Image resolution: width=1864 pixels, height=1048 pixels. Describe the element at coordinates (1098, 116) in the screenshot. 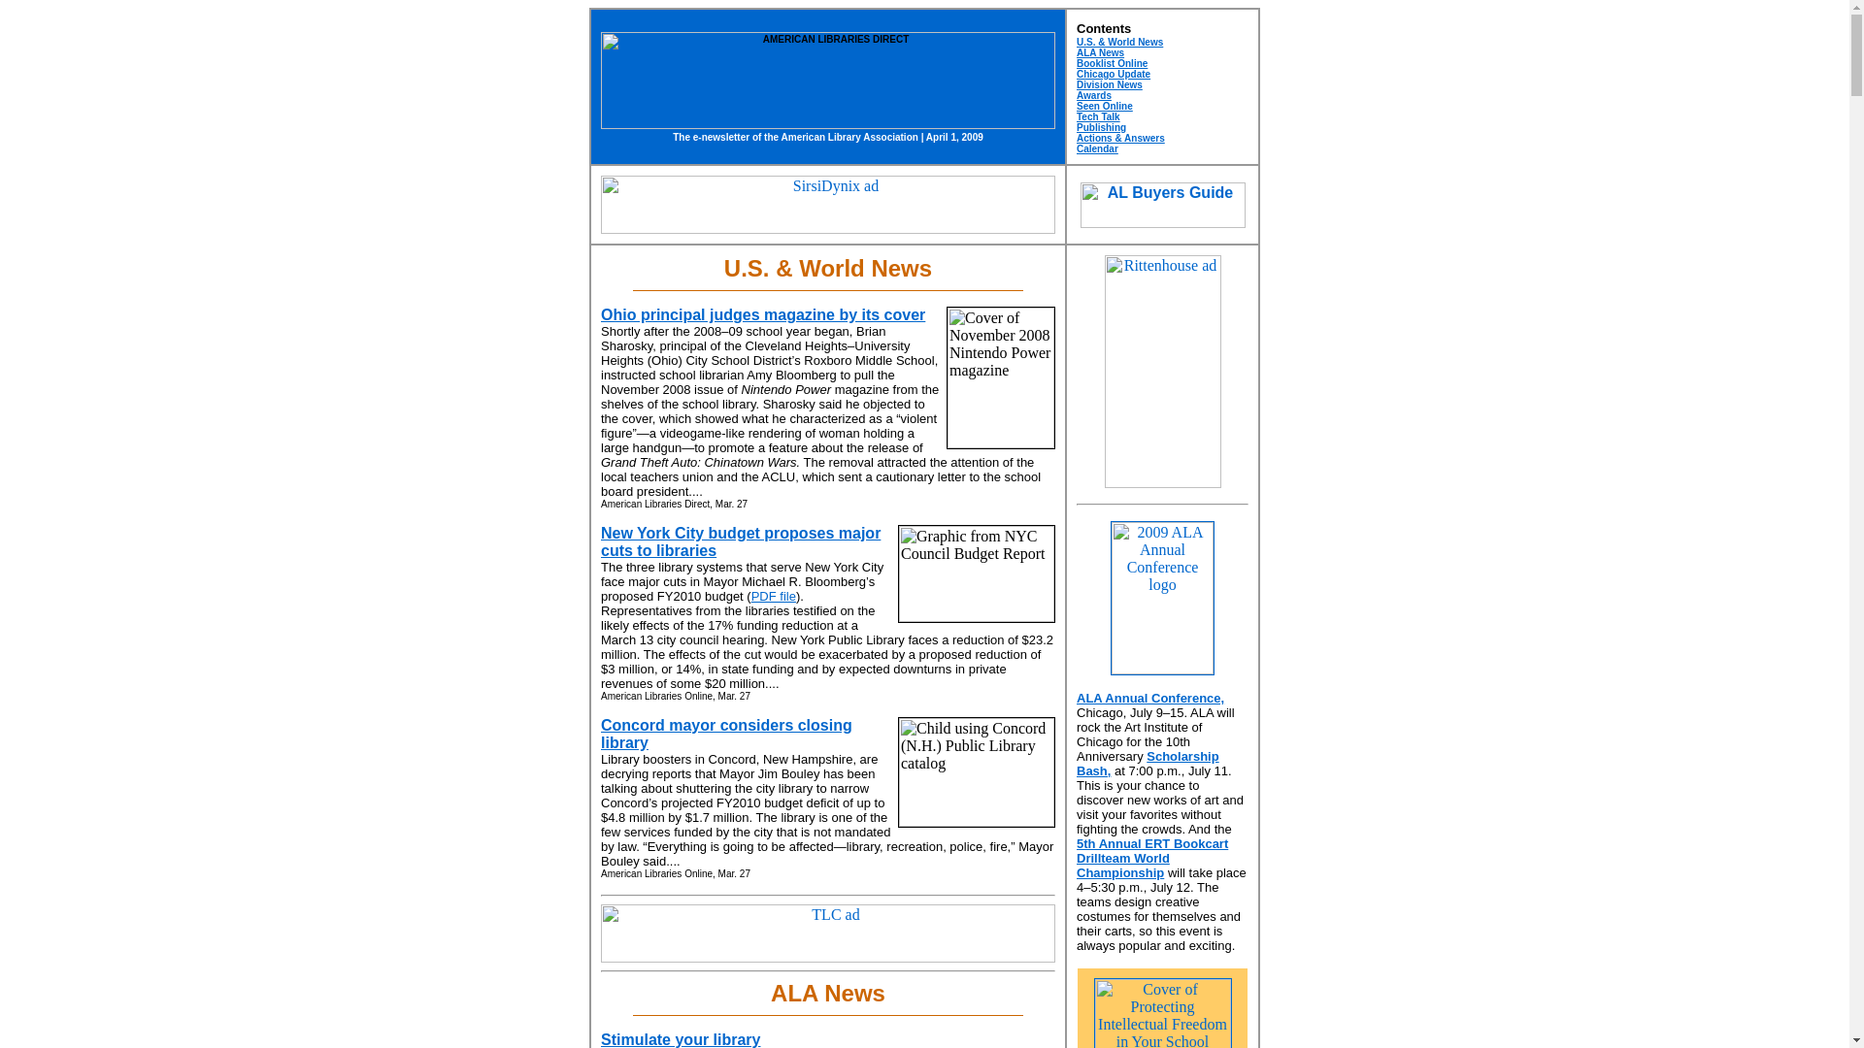

I see `Tech Talk` at that location.